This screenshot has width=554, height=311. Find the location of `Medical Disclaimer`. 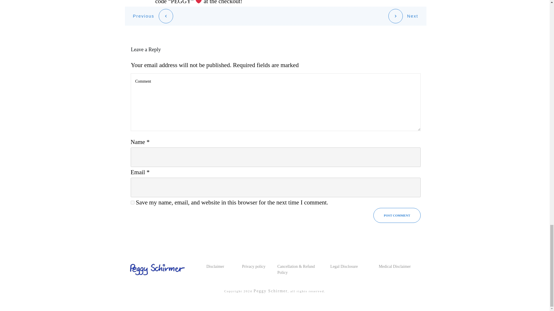

Medical Disclaimer is located at coordinates (395, 267).